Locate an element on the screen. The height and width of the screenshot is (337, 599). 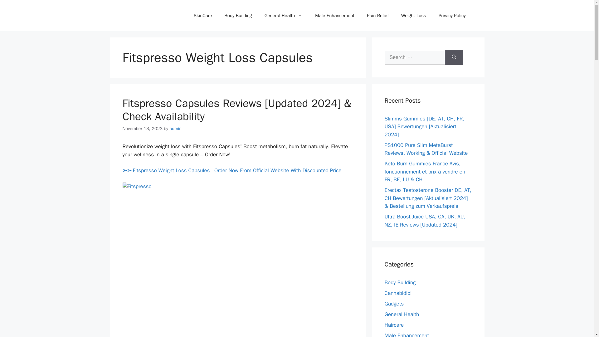
Privacy Policy is located at coordinates (452, 16).